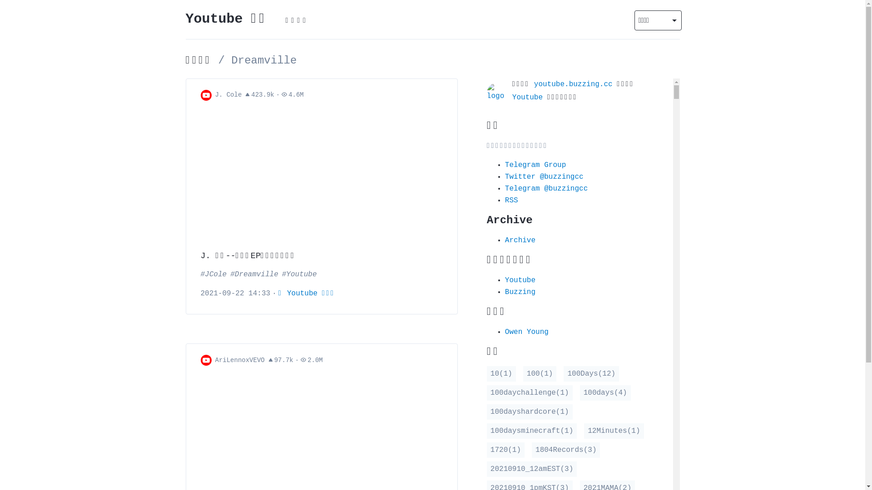  Describe the element at coordinates (506, 450) in the screenshot. I see `1720(1)` at that location.